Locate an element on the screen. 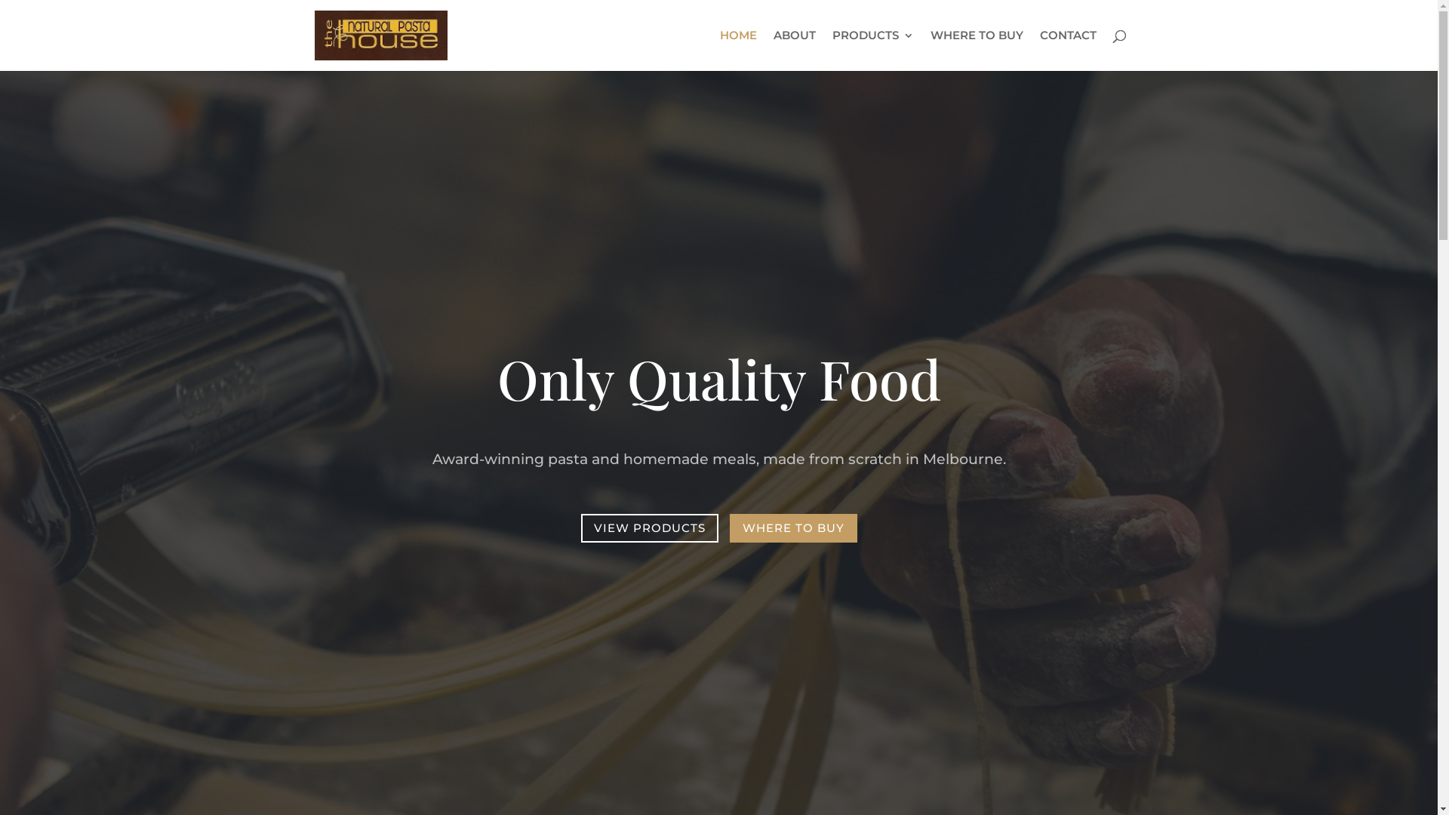 The height and width of the screenshot is (815, 1449). CONTACT is located at coordinates (1069, 51).